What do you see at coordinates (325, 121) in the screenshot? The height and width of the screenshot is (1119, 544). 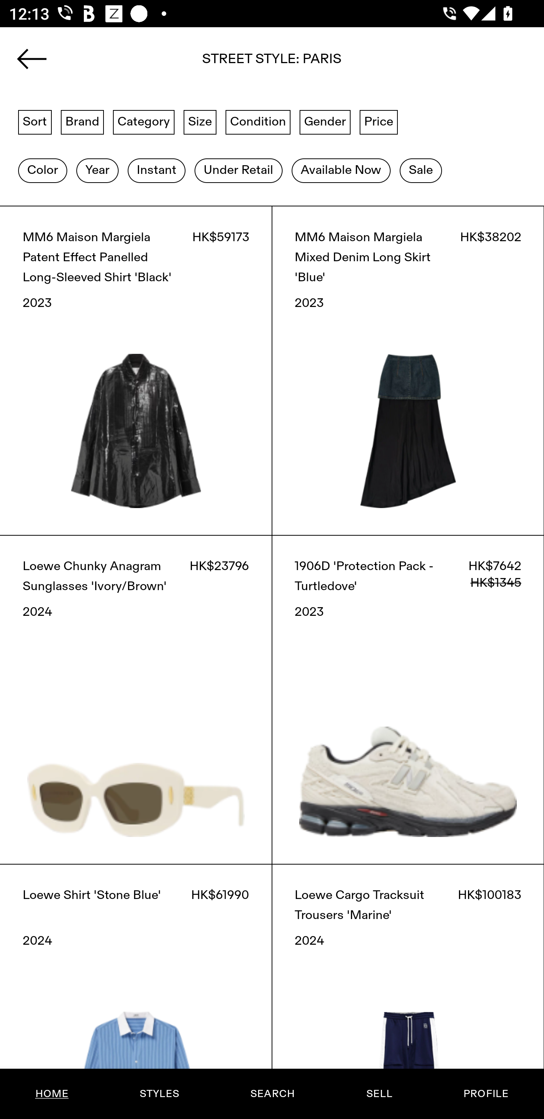 I see `Gender` at bounding box center [325, 121].